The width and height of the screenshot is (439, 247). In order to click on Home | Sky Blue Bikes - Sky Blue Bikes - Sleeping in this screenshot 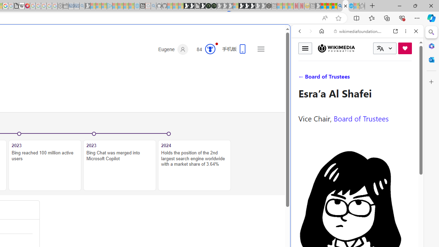, I will do `click(137, 6)`.